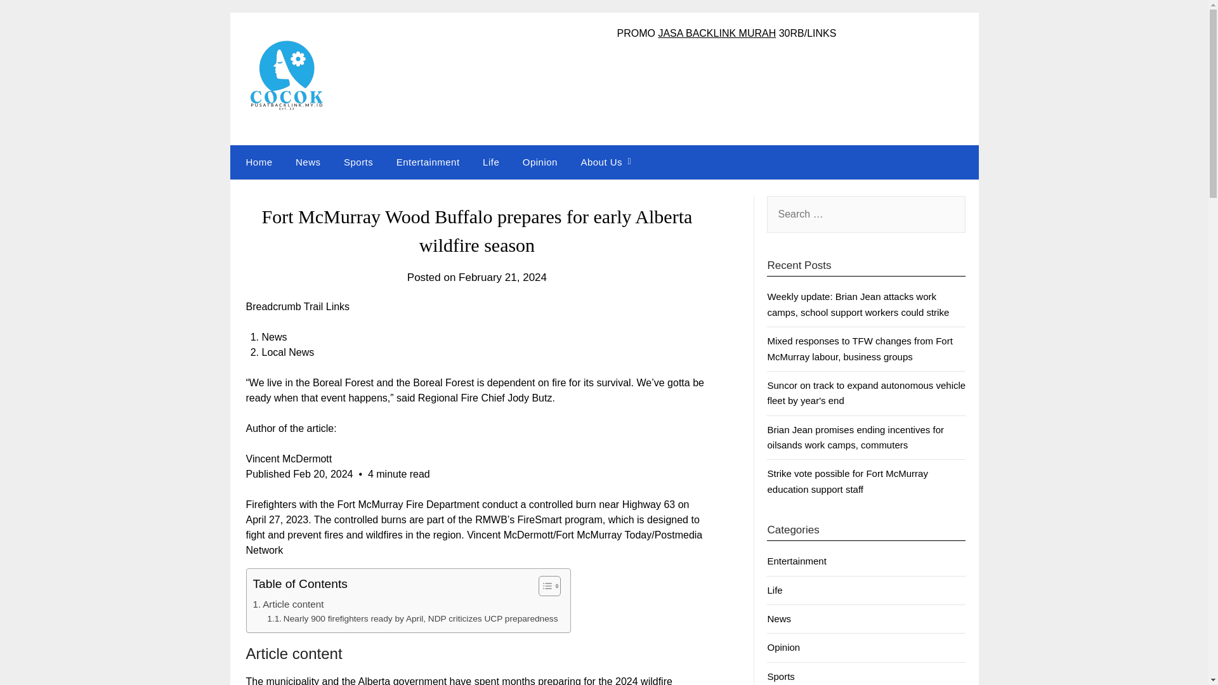 Image resolution: width=1218 pixels, height=685 pixels. What do you see at coordinates (780, 676) in the screenshot?
I see `Sports` at bounding box center [780, 676].